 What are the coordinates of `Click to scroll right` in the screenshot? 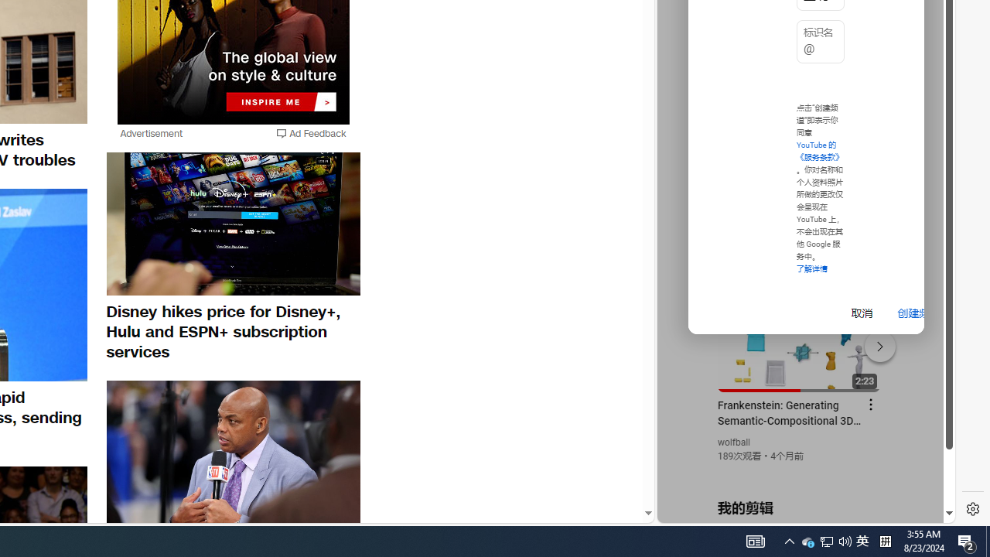 It's located at (925, 65).